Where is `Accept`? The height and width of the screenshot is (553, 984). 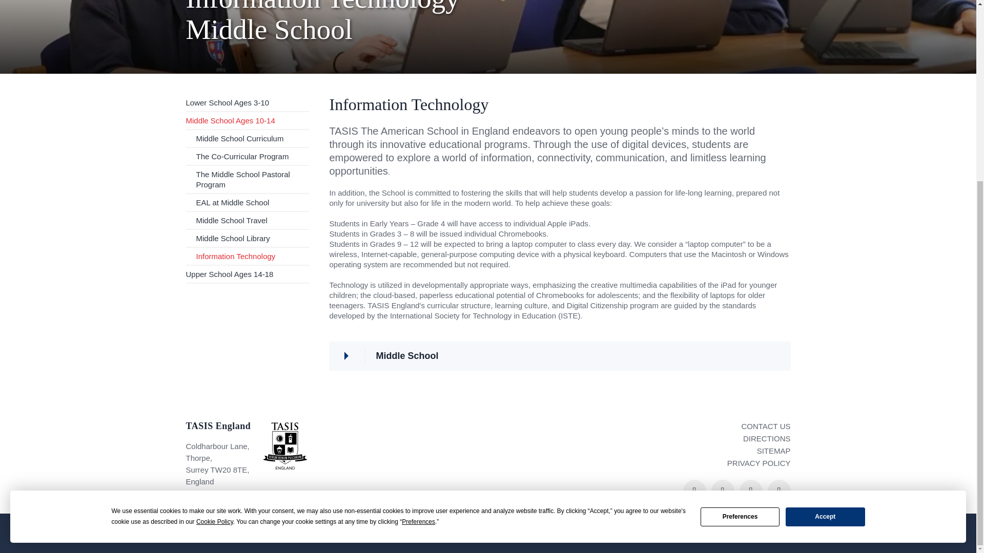 Accept is located at coordinates (825, 252).